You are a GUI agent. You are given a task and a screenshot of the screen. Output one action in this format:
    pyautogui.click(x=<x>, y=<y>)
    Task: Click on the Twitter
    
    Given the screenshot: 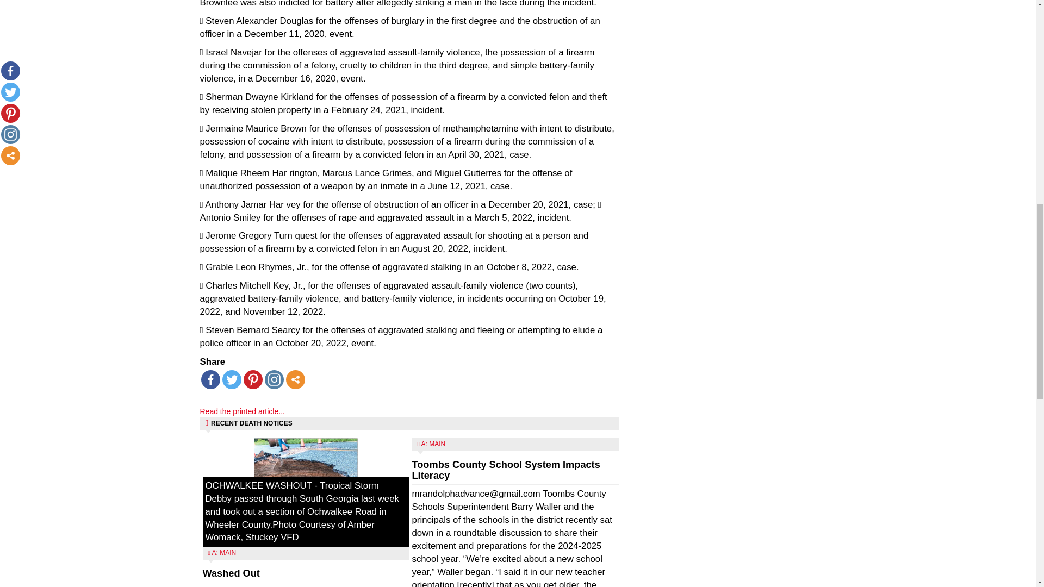 What is the action you would take?
    pyautogui.click(x=231, y=379)
    